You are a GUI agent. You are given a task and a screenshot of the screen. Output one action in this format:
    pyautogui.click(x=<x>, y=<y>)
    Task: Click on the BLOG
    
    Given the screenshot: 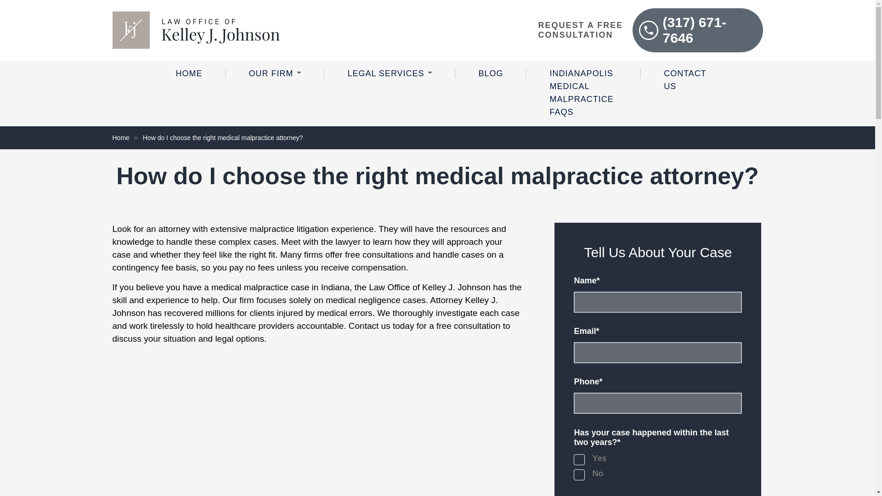 What is the action you would take?
    pyautogui.click(x=491, y=74)
    